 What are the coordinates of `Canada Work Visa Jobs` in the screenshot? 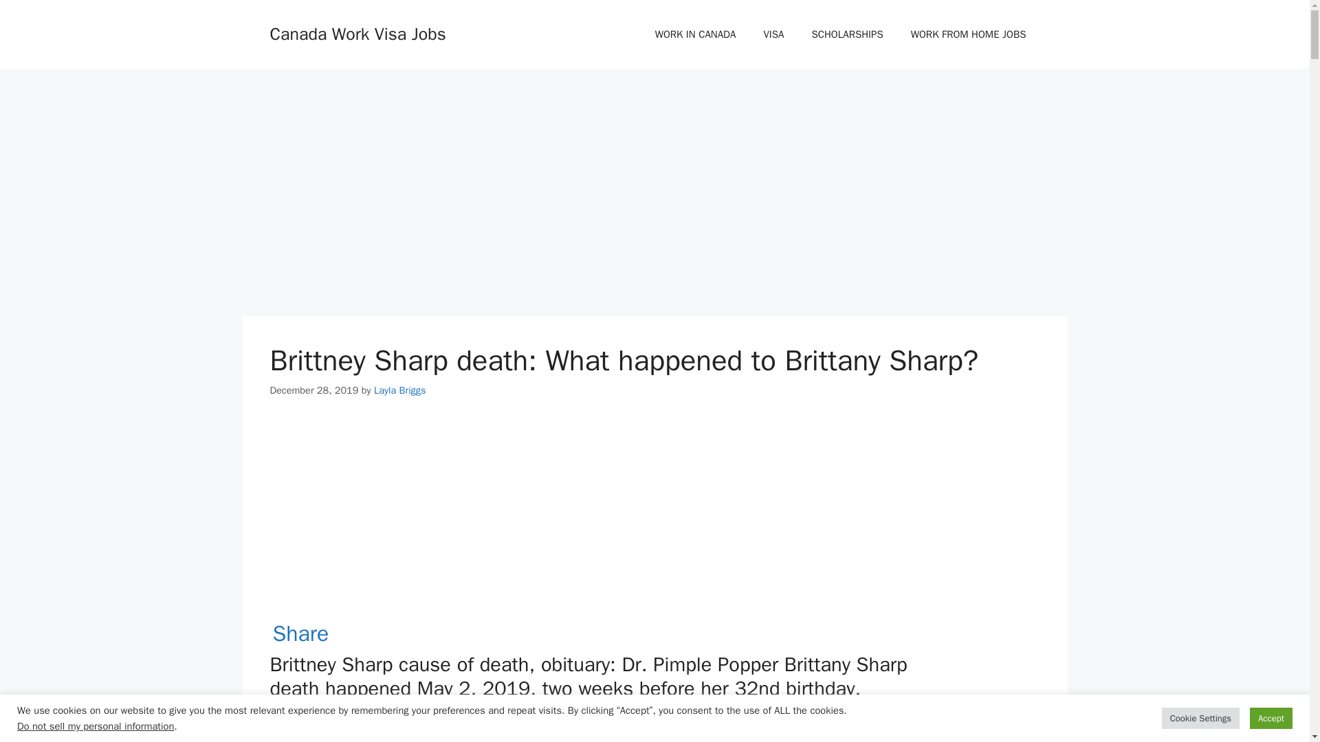 It's located at (357, 33).